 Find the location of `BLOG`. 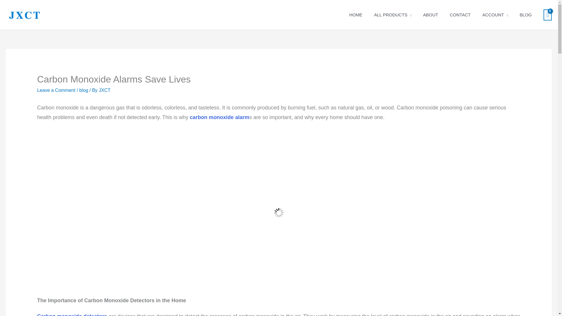

BLOG is located at coordinates (525, 15).